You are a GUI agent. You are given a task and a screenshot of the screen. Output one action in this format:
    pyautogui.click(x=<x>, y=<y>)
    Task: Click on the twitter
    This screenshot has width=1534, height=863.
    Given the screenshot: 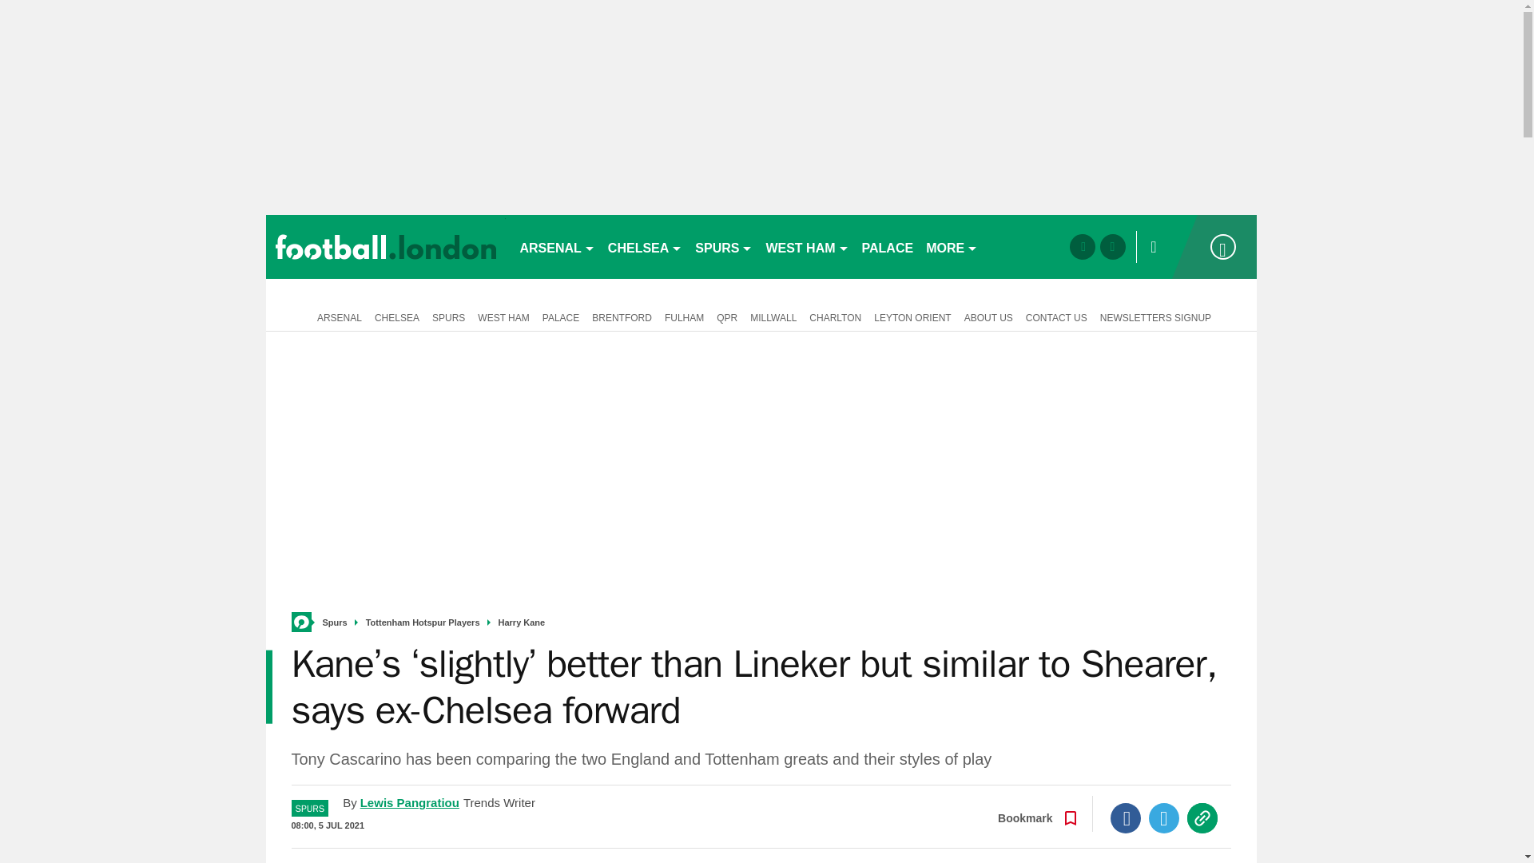 What is the action you would take?
    pyautogui.click(x=1112, y=246)
    